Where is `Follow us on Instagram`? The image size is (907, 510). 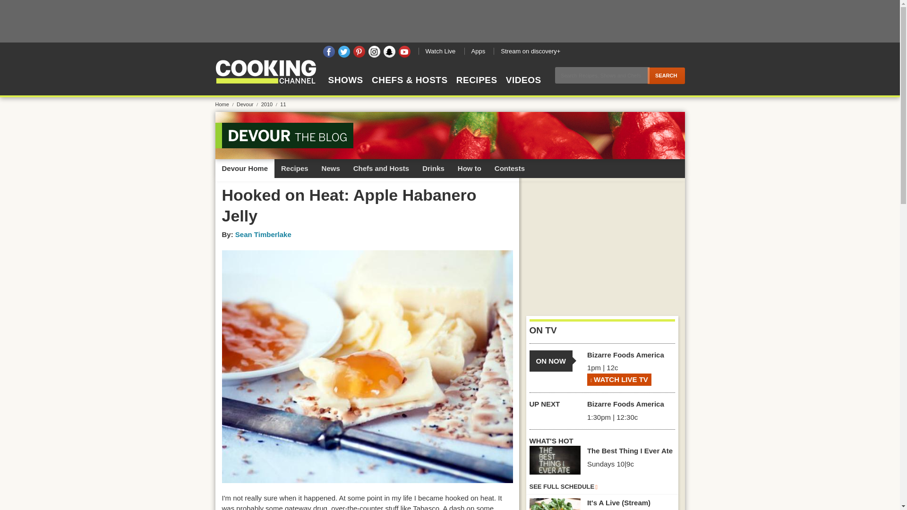 Follow us on Instagram is located at coordinates (374, 52).